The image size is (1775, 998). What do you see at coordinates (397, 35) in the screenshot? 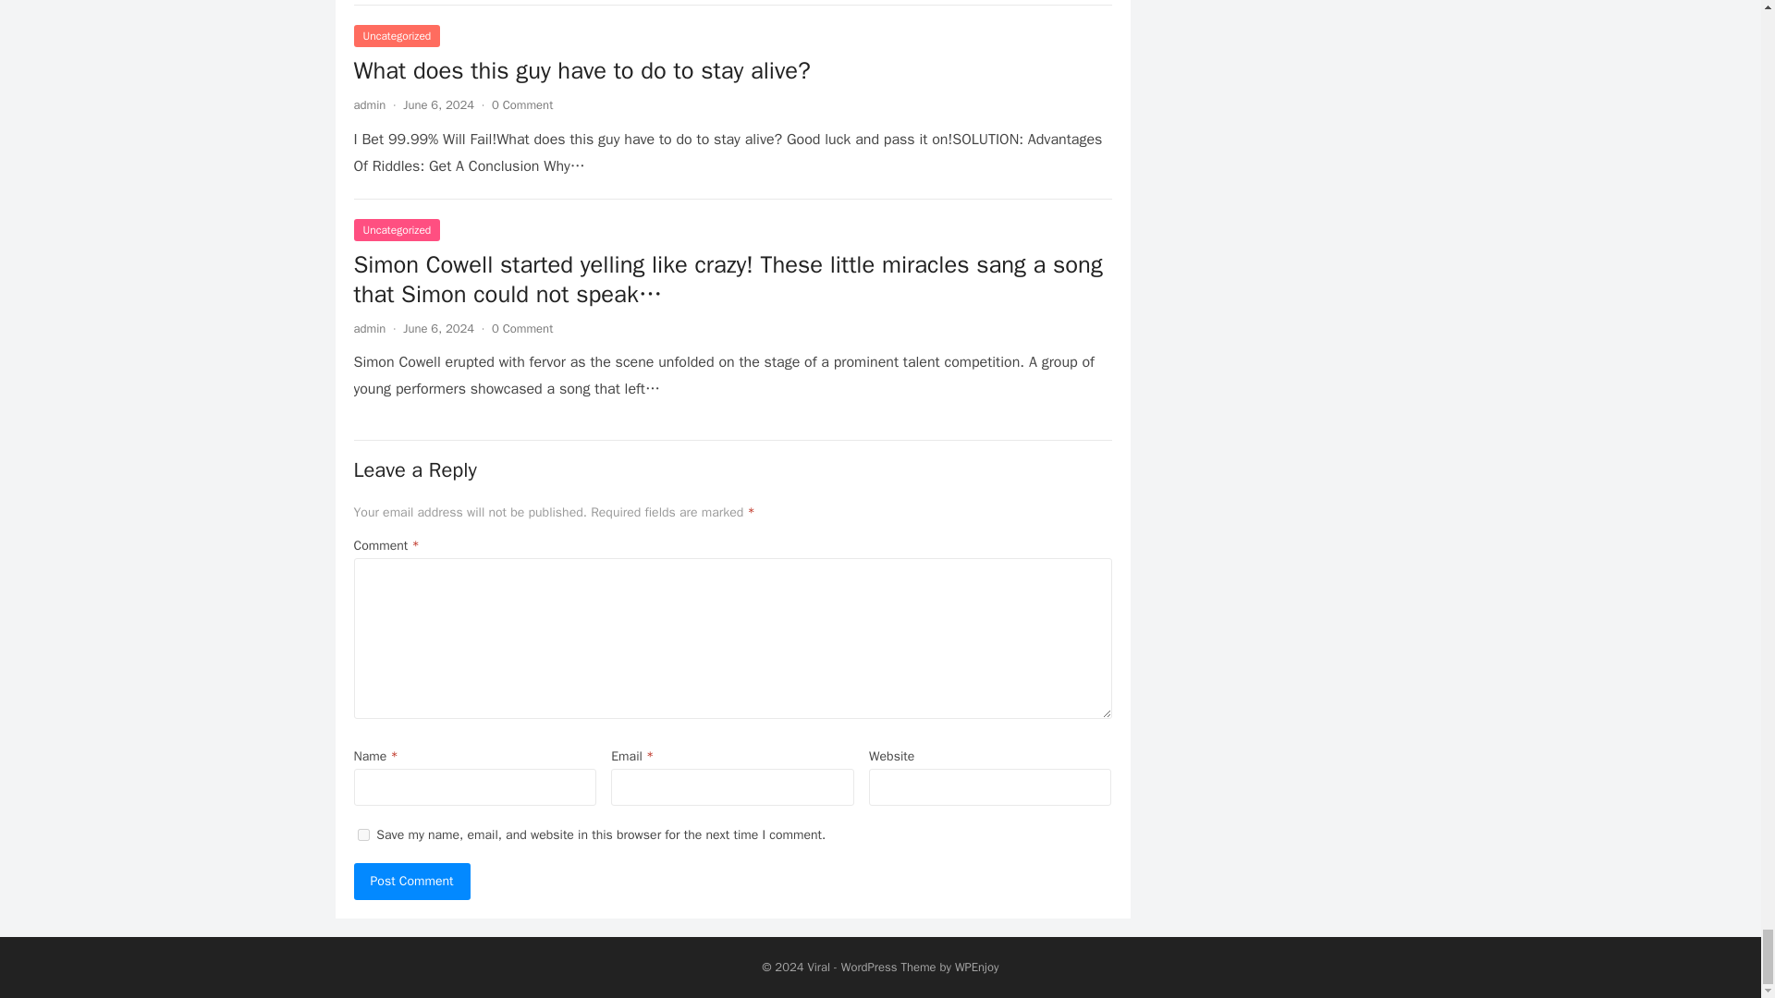
I see `Uncategorized` at bounding box center [397, 35].